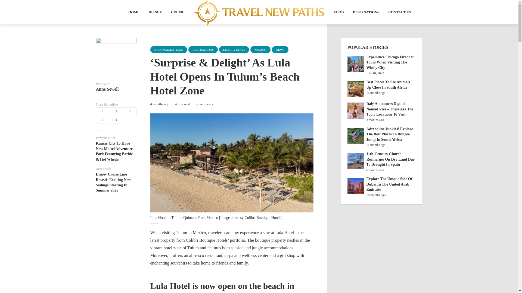 Image resolution: width=522 pixels, height=293 pixels. What do you see at coordinates (169, 49) in the screenshot?
I see `ACCOMMODATIONS` at bounding box center [169, 49].